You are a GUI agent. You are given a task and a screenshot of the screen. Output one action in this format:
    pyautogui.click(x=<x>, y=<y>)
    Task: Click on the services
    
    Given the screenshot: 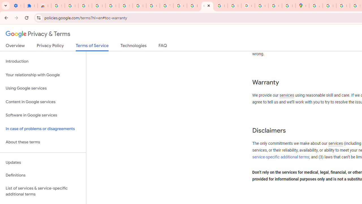 What is the action you would take?
    pyautogui.click(x=335, y=144)
    